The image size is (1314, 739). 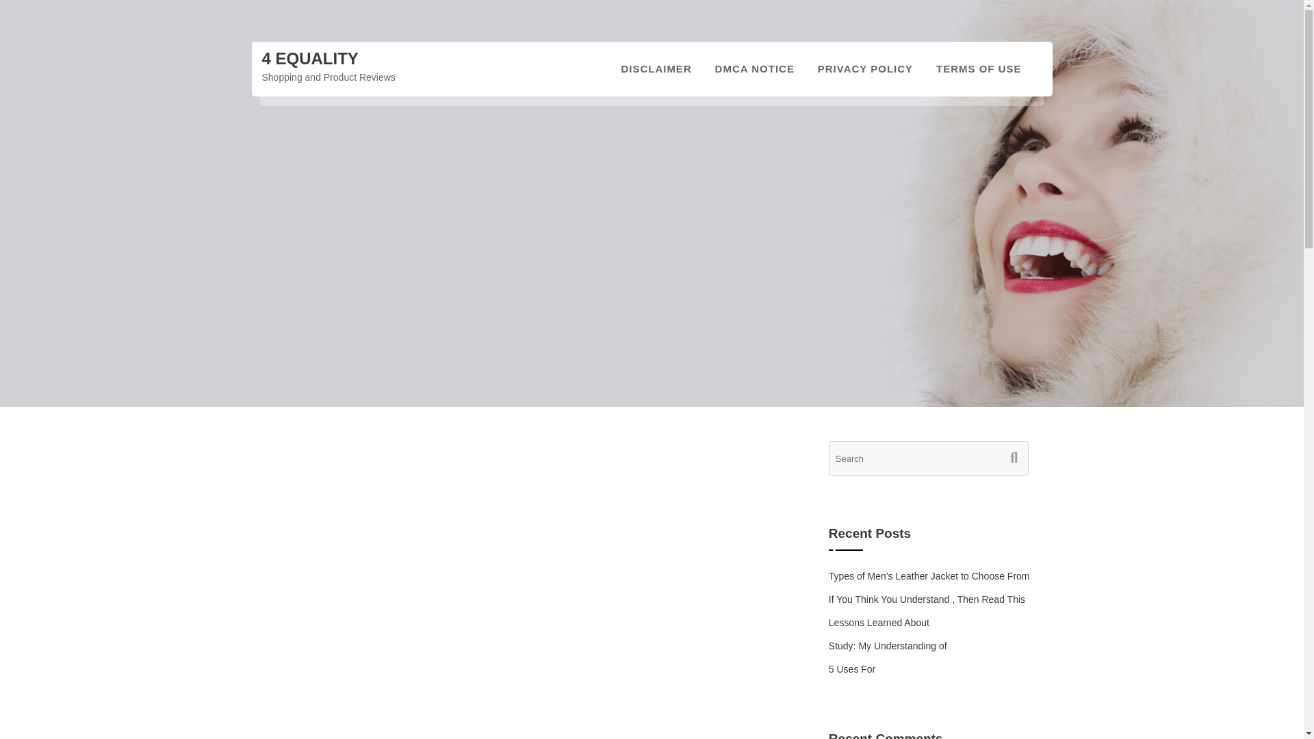 What do you see at coordinates (979, 68) in the screenshot?
I see `TERMS OF USE` at bounding box center [979, 68].